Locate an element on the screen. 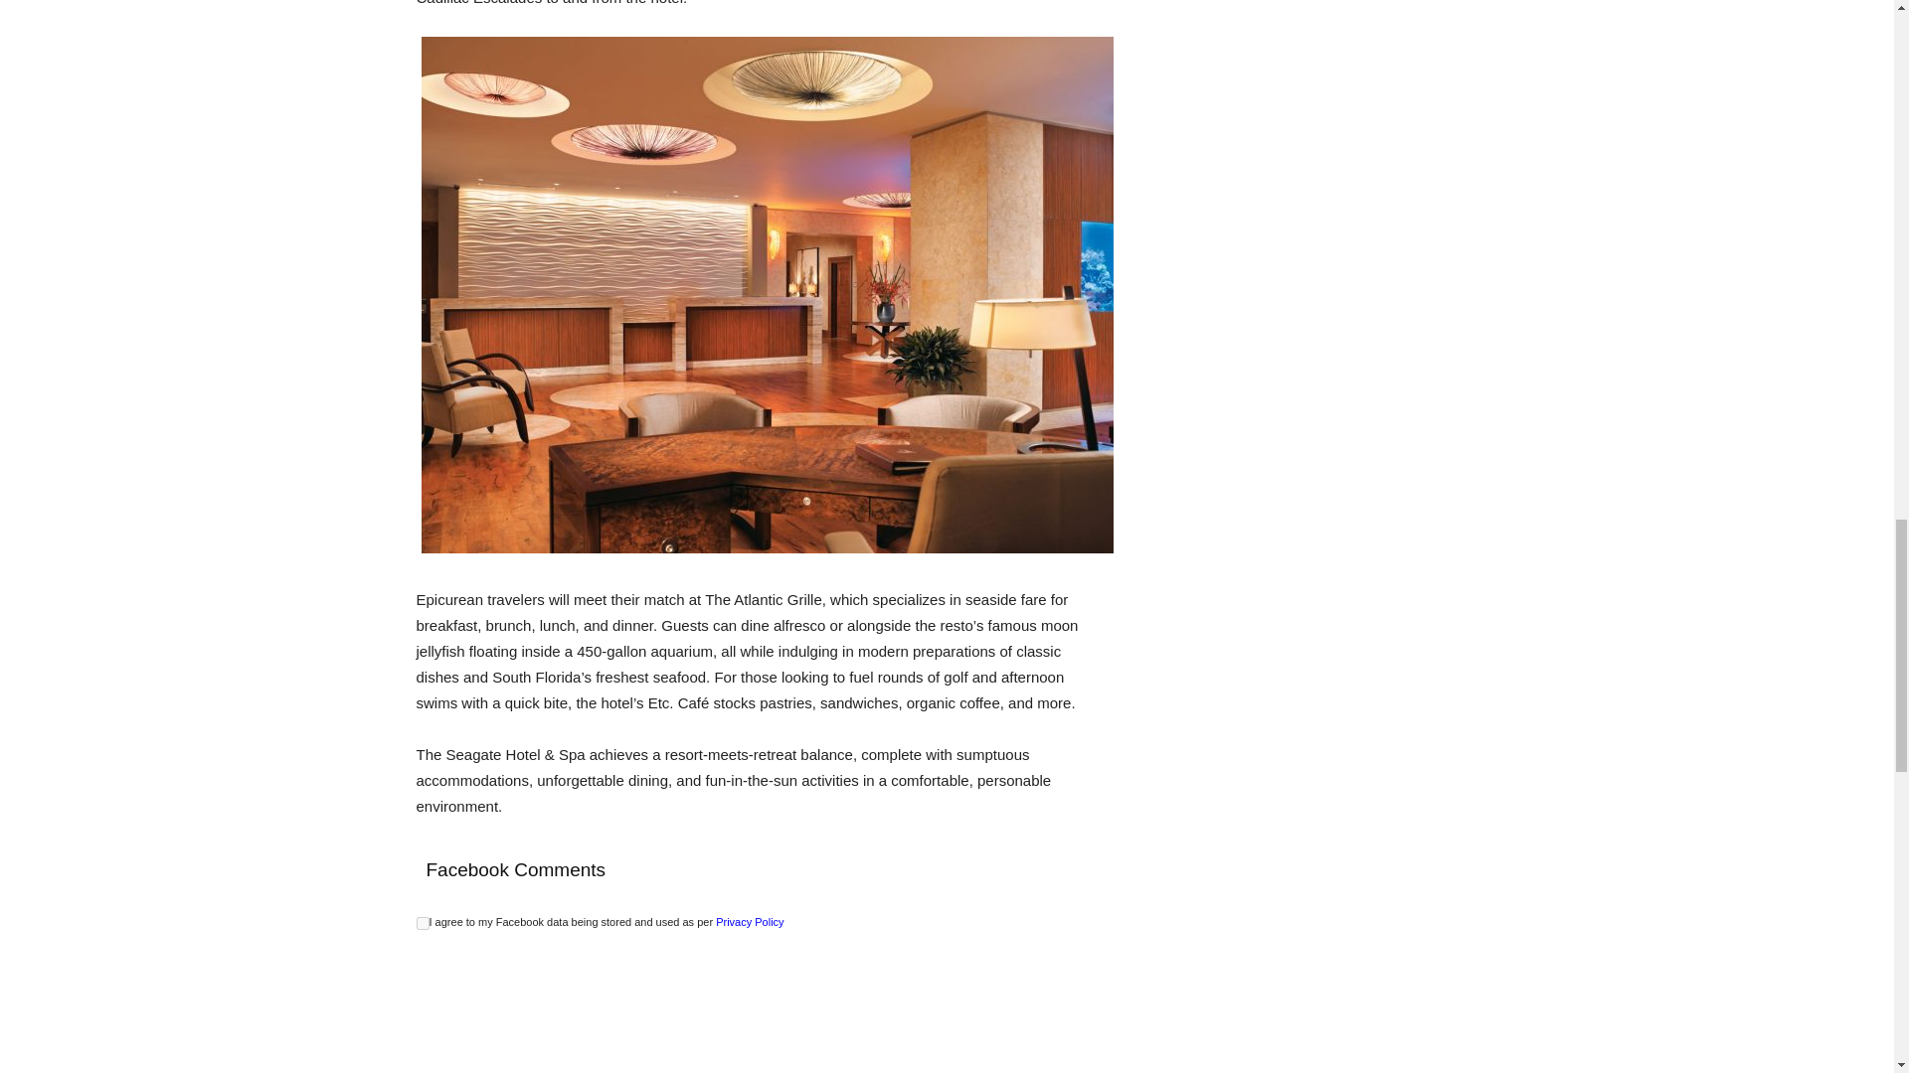 The height and width of the screenshot is (1073, 1909). 1 is located at coordinates (422, 924).